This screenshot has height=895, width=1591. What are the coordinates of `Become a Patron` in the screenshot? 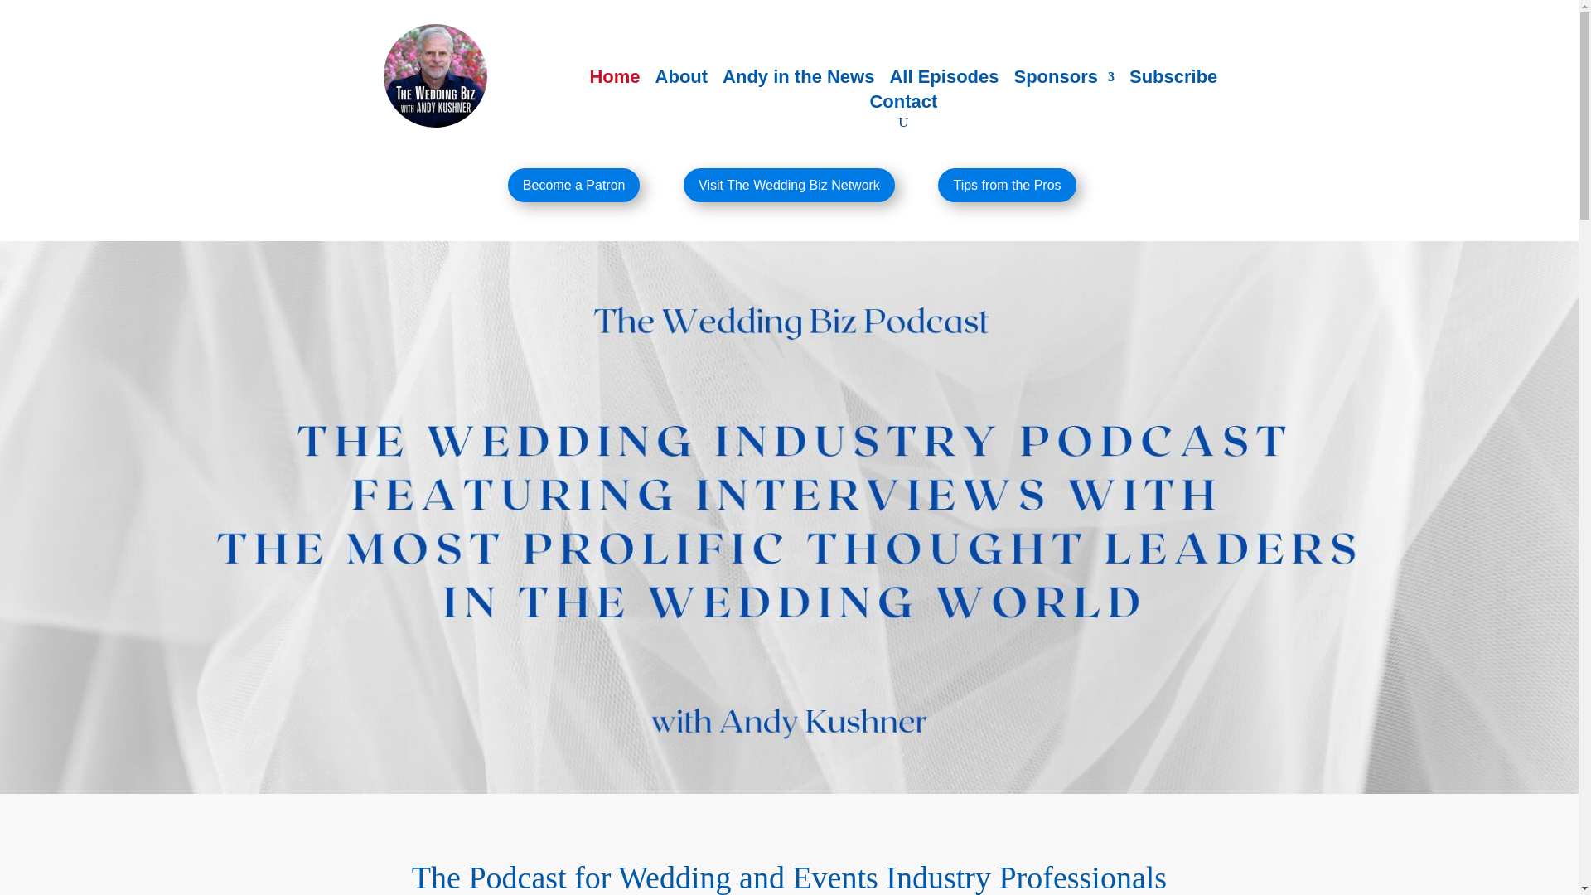 It's located at (573, 186).